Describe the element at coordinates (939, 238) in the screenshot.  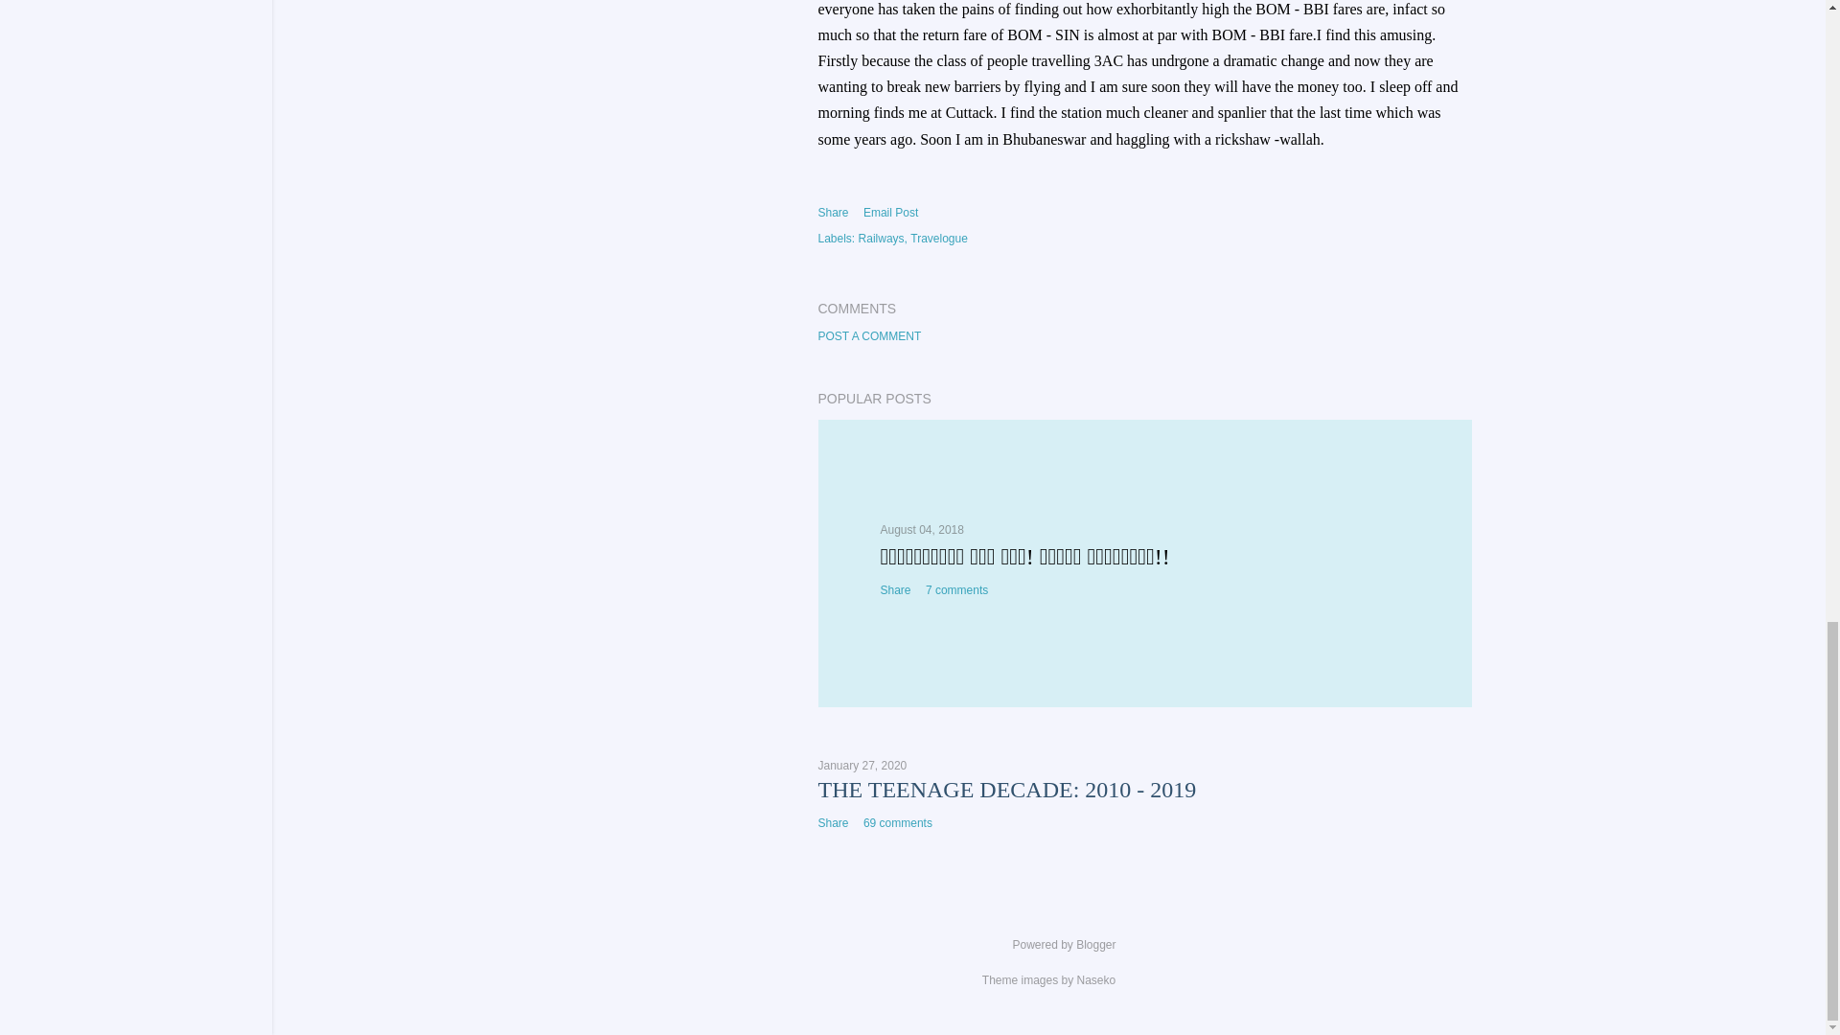
I see `Travelogue` at that location.